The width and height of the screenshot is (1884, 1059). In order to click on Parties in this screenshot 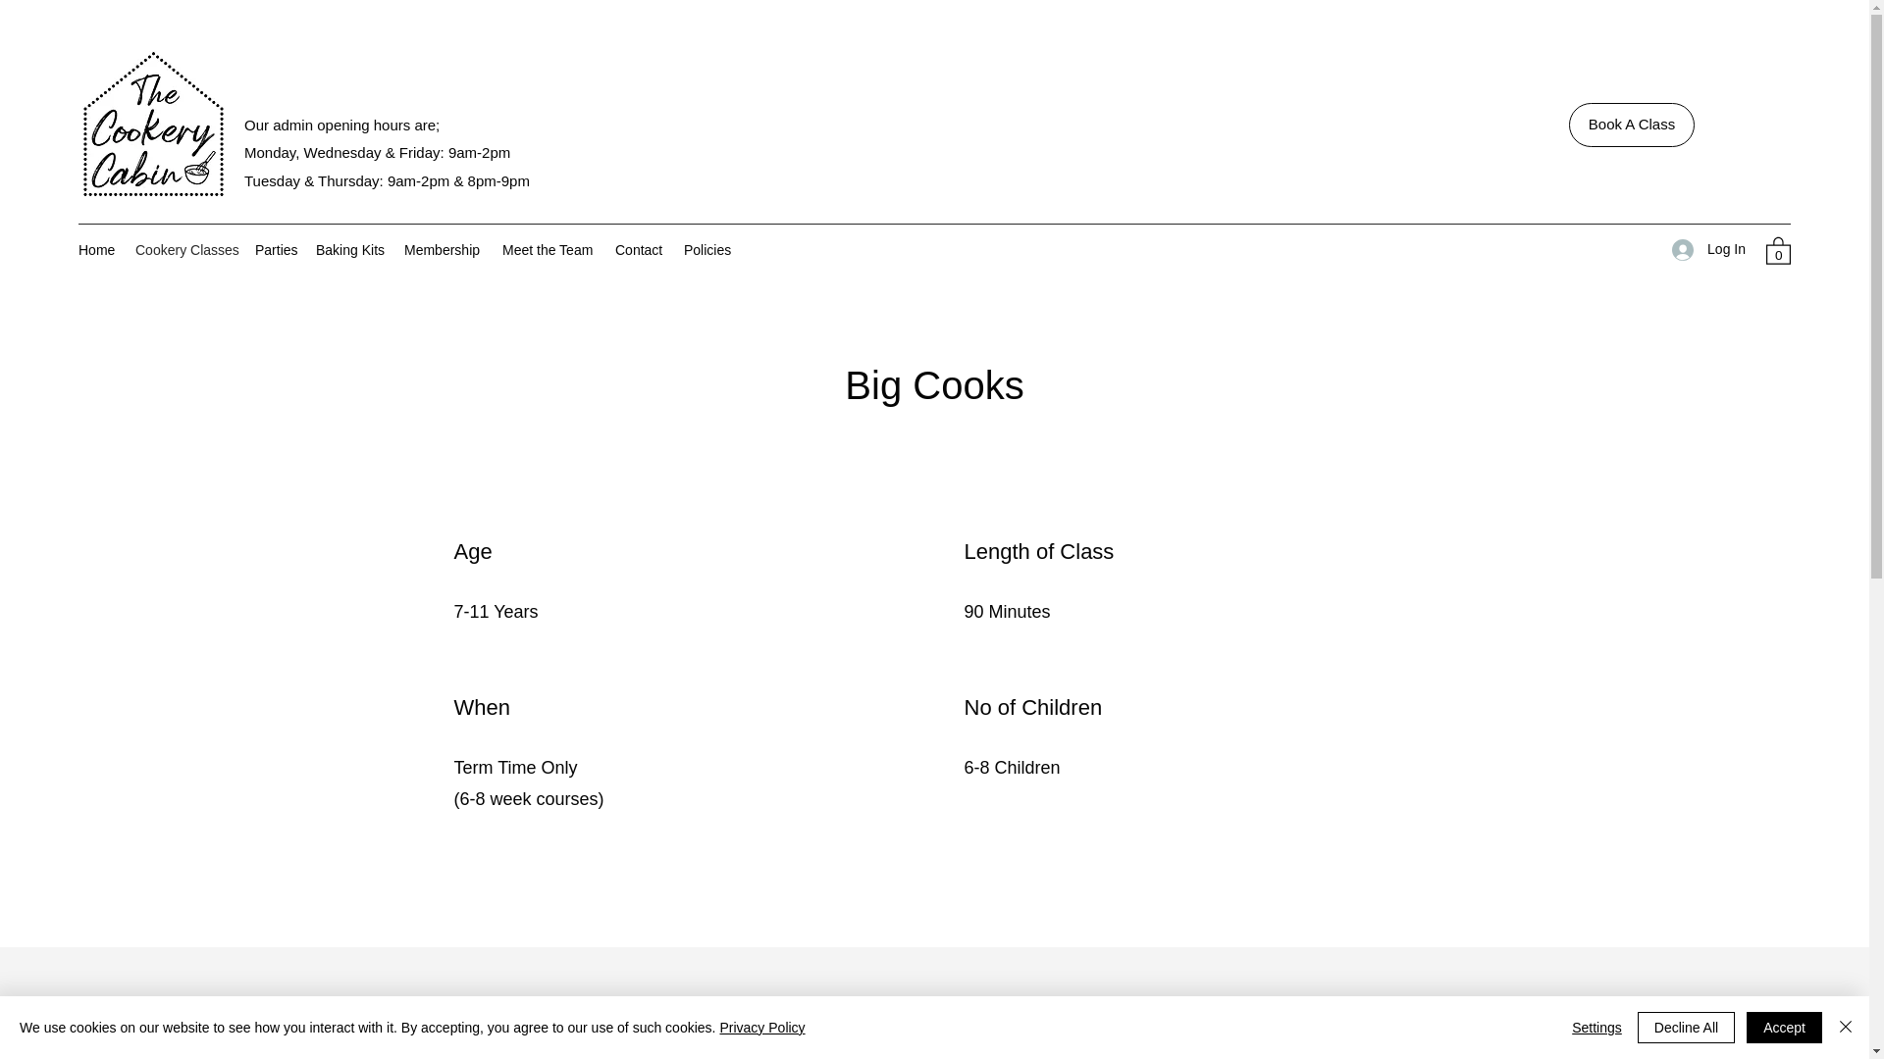, I will do `click(275, 249)`.